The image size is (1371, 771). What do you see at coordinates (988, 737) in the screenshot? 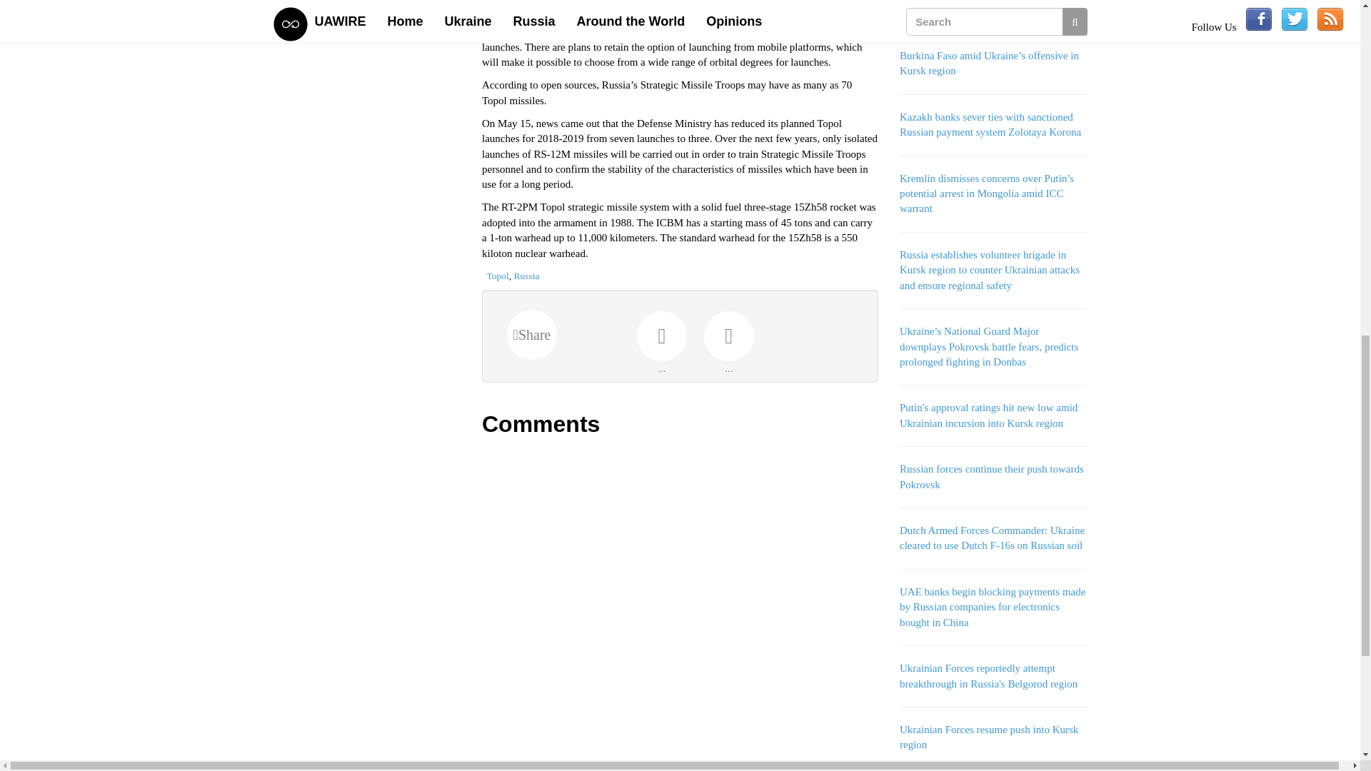
I see `Ukrainian Forces resume push into Kursk region` at bounding box center [988, 737].